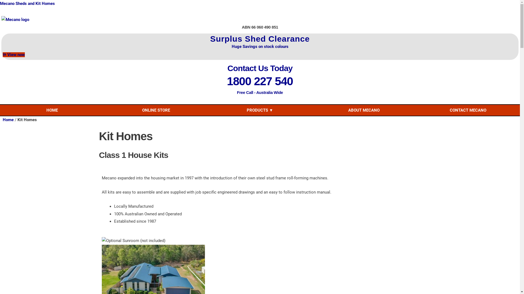 This screenshot has width=524, height=294. What do you see at coordinates (14, 55) in the screenshot?
I see `View now` at bounding box center [14, 55].